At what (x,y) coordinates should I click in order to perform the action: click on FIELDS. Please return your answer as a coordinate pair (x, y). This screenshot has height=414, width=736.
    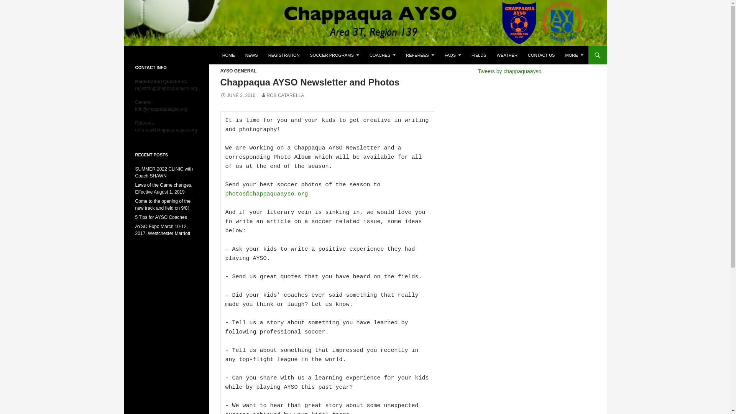
    Looking at the image, I should click on (478, 55).